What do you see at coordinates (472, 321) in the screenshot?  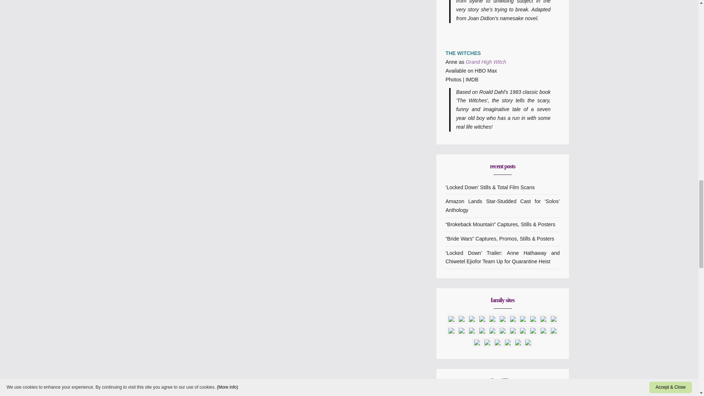 I see `Amy Acker Web` at bounding box center [472, 321].